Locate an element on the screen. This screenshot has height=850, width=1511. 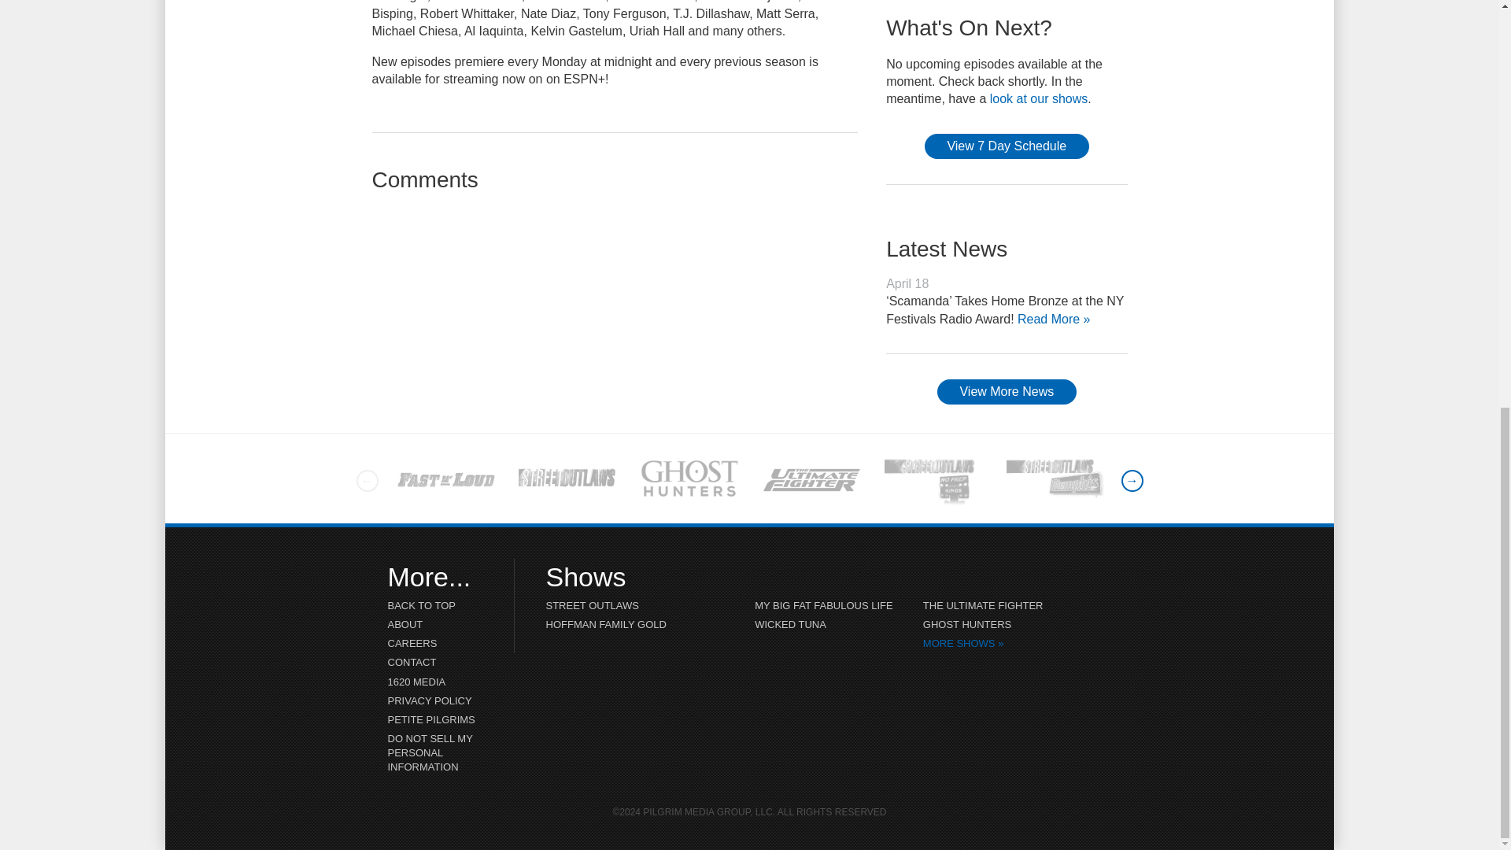
PRIVACY POLICY is located at coordinates (434, 700).